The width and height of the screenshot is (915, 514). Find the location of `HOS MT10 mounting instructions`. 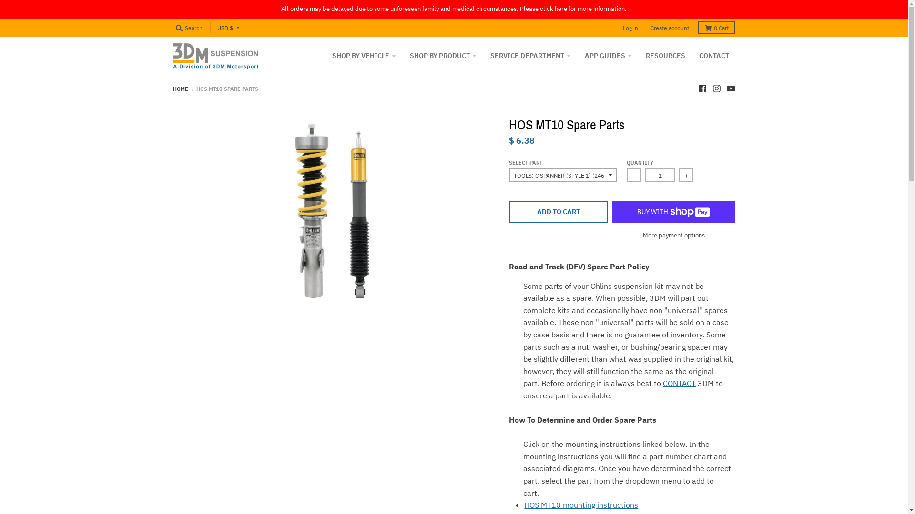

HOS MT10 mounting instructions is located at coordinates (581, 505).